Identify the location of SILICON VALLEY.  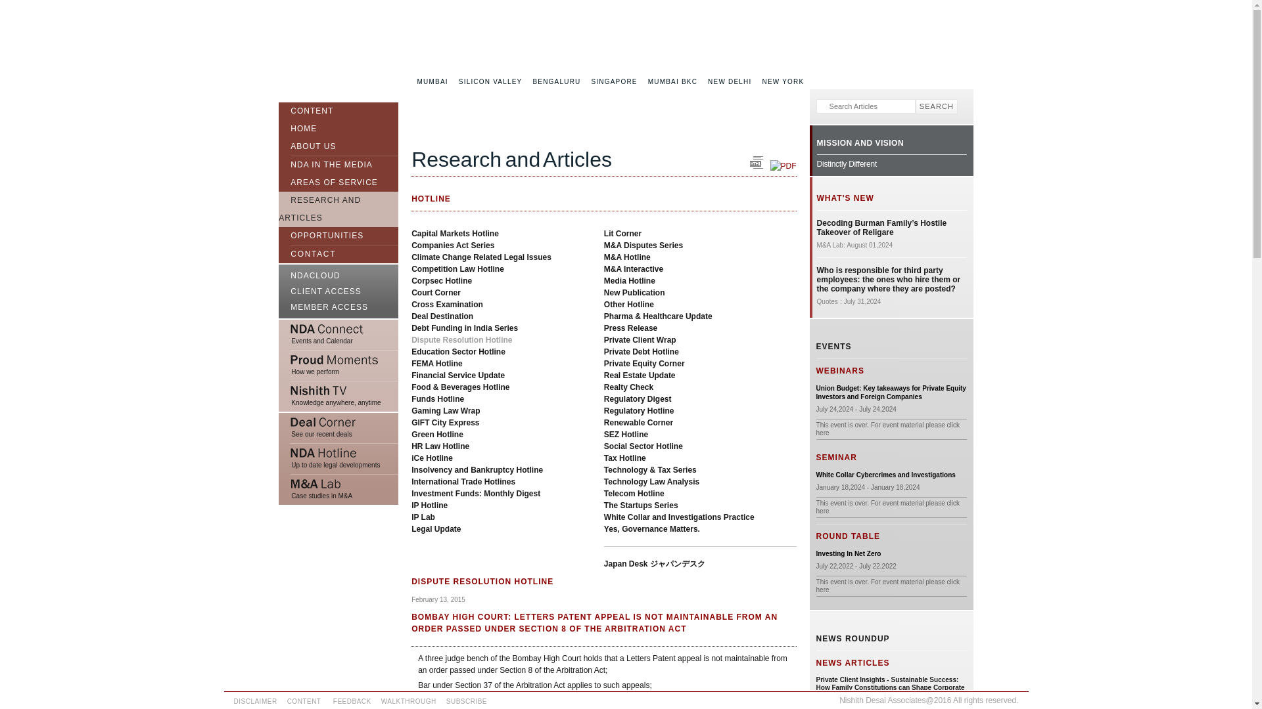
(490, 81).